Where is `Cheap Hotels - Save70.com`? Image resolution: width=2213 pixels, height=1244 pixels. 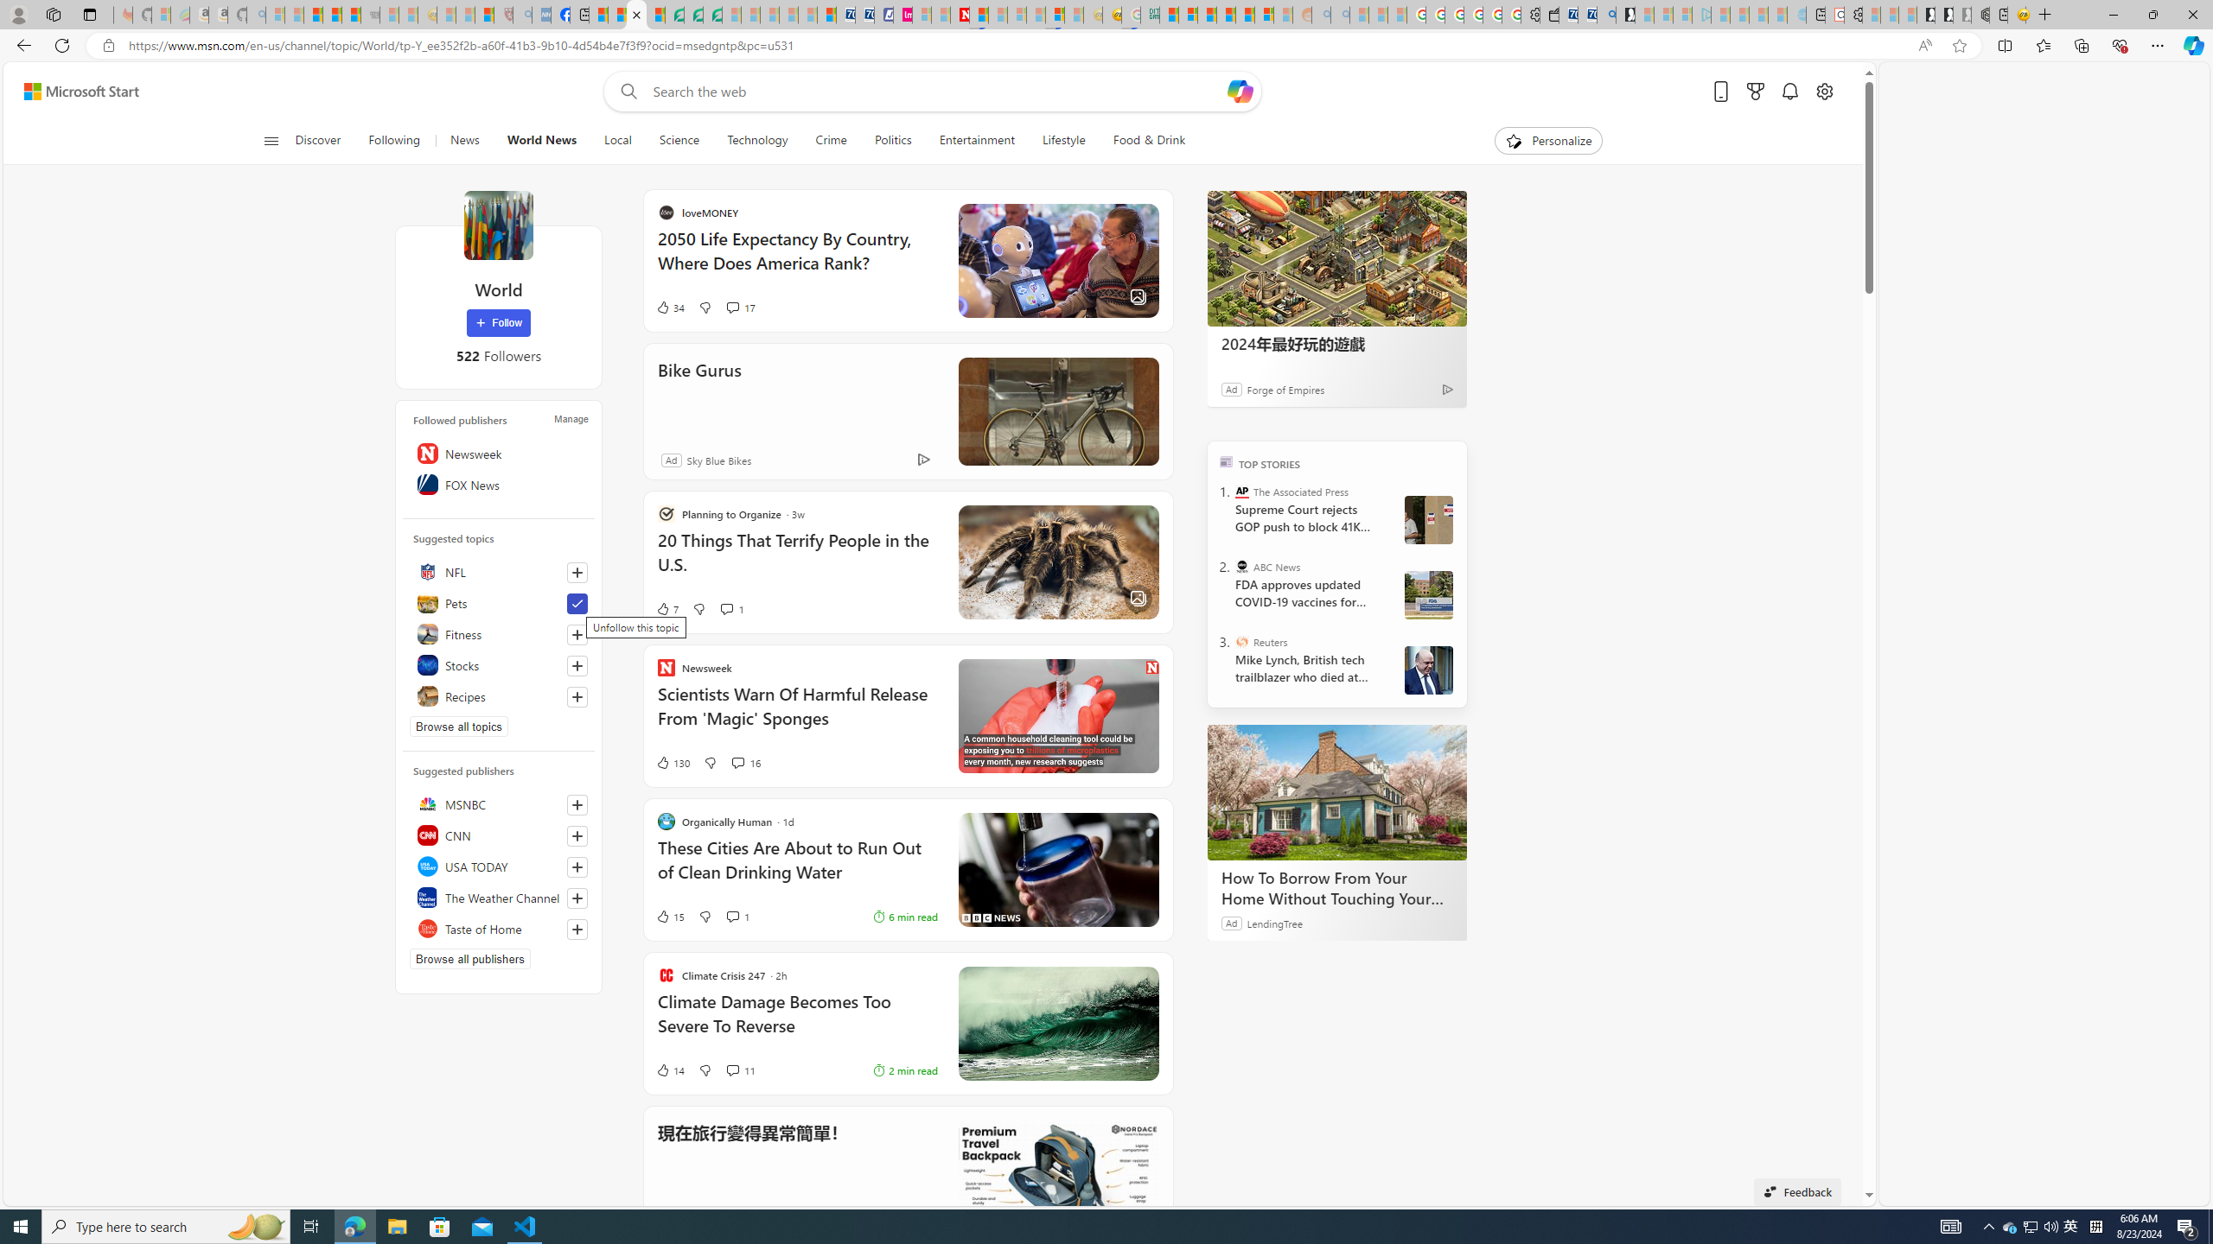 Cheap Hotels - Save70.com is located at coordinates (864, 15).